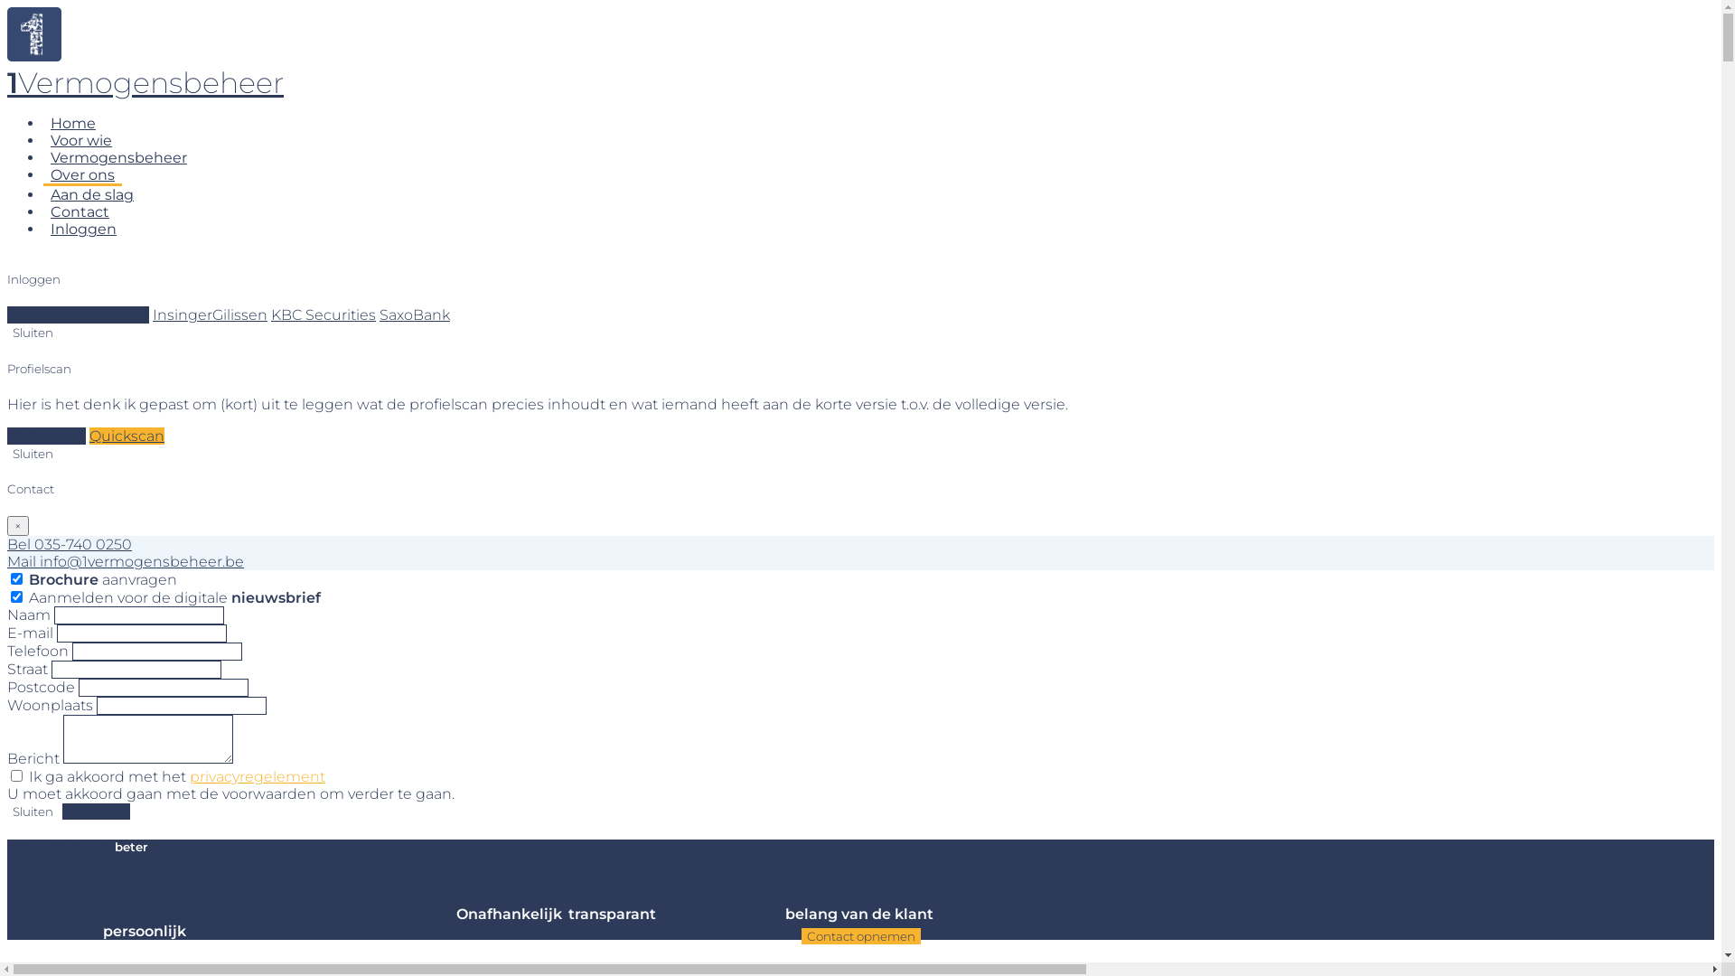 The image size is (1735, 976). Describe the element at coordinates (47, 436) in the screenshot. I see `Profielscan` at that location.